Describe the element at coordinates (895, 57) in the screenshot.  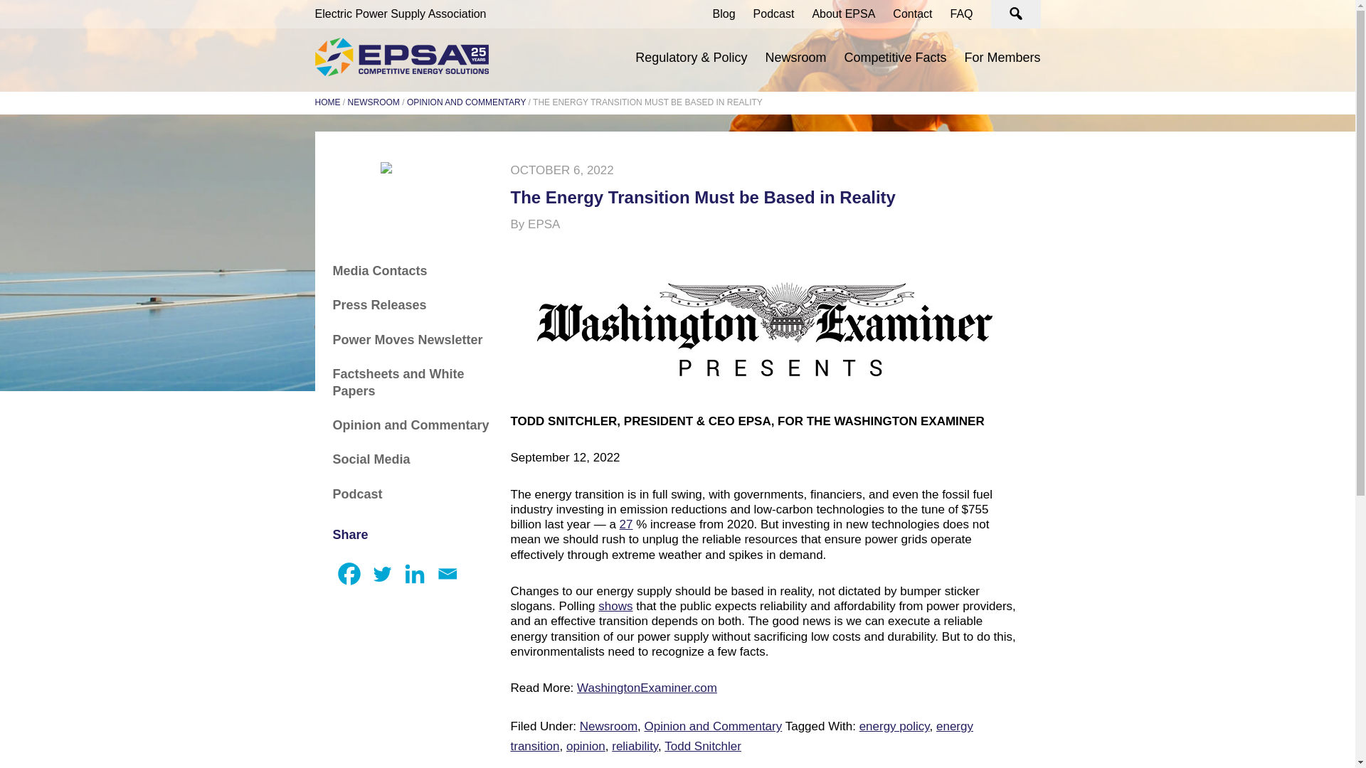
I see `Competitive Facts` at that location.